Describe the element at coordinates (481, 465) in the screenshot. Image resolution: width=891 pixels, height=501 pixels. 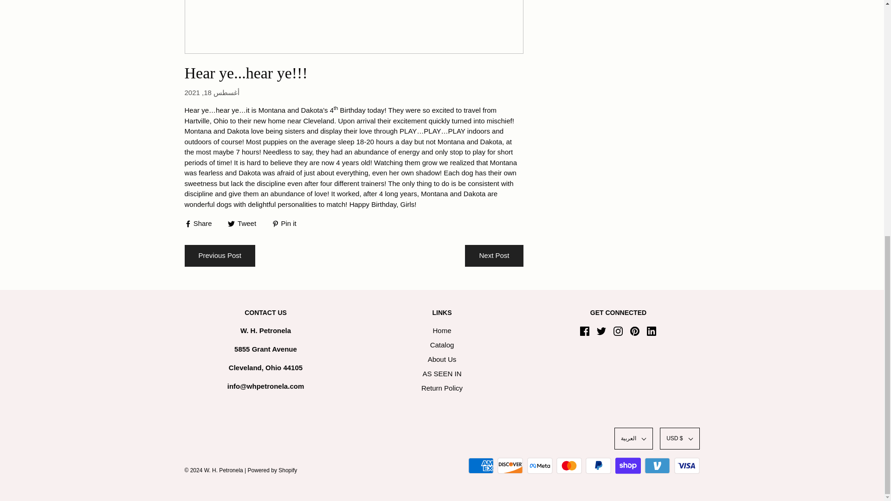
I see `American Express` at that location.